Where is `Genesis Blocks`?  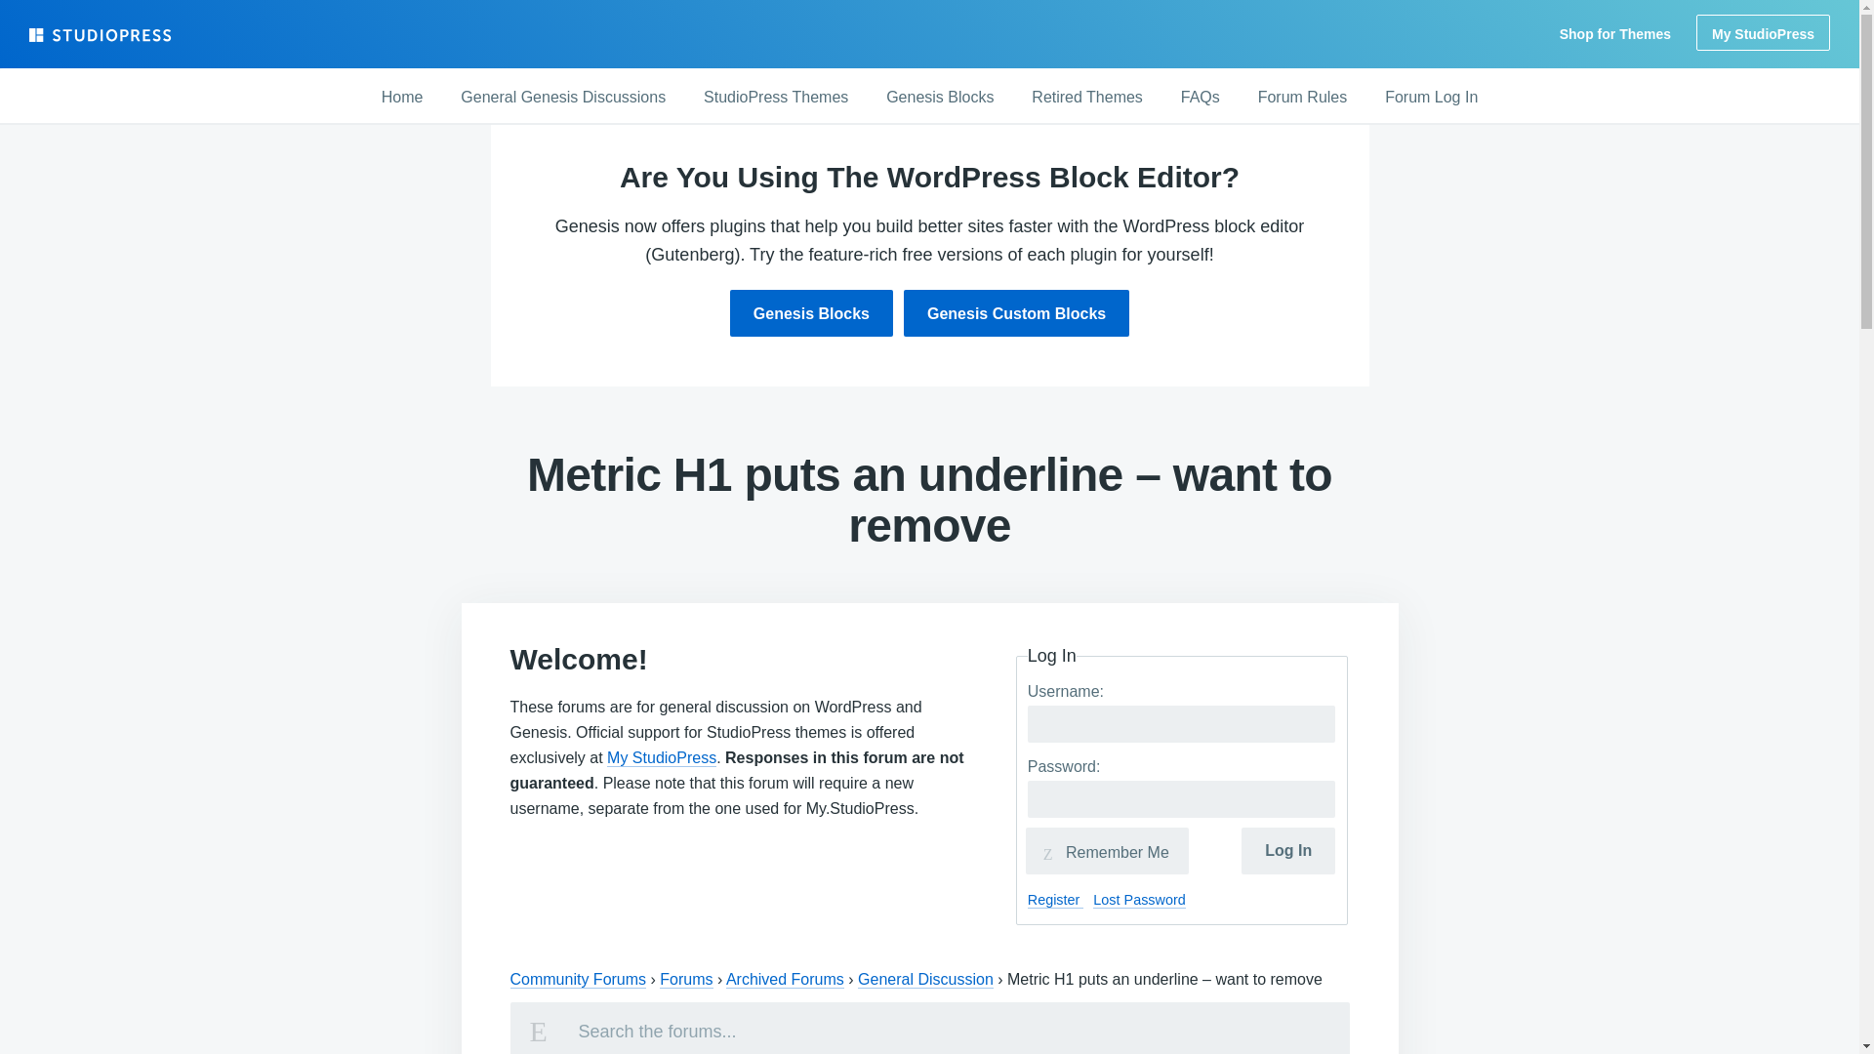 Genesis Blocks is located at coordinates (812, 312).